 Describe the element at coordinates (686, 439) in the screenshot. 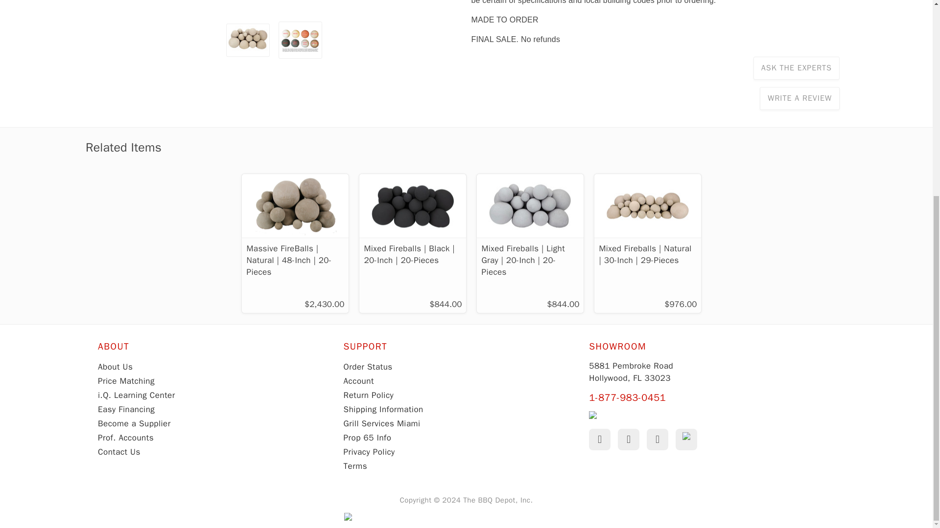

I see `TikTok` at that location.